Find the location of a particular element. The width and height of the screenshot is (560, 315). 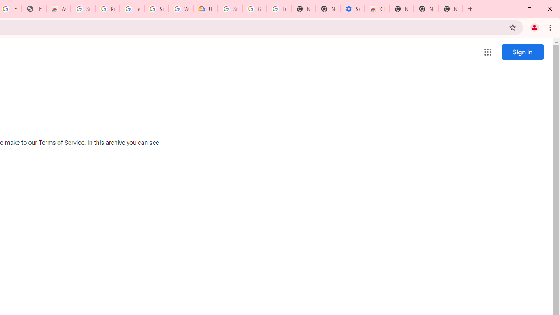

Awesome Screen Recorder & Screenshot - Chrome Web Store is located at coordinates (59, 9).